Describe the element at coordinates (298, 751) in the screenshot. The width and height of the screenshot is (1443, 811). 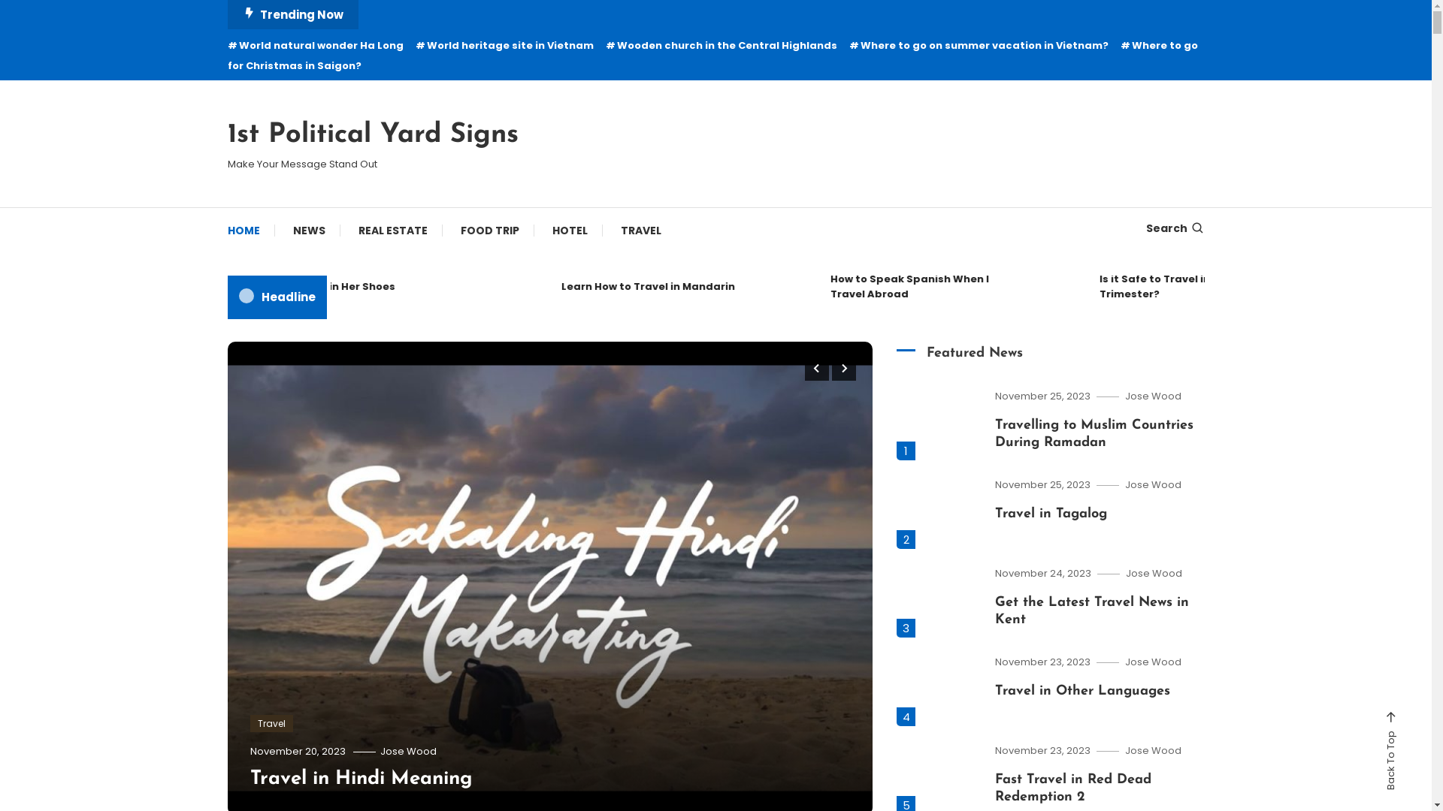
I see `November 20, 2023` at that location.